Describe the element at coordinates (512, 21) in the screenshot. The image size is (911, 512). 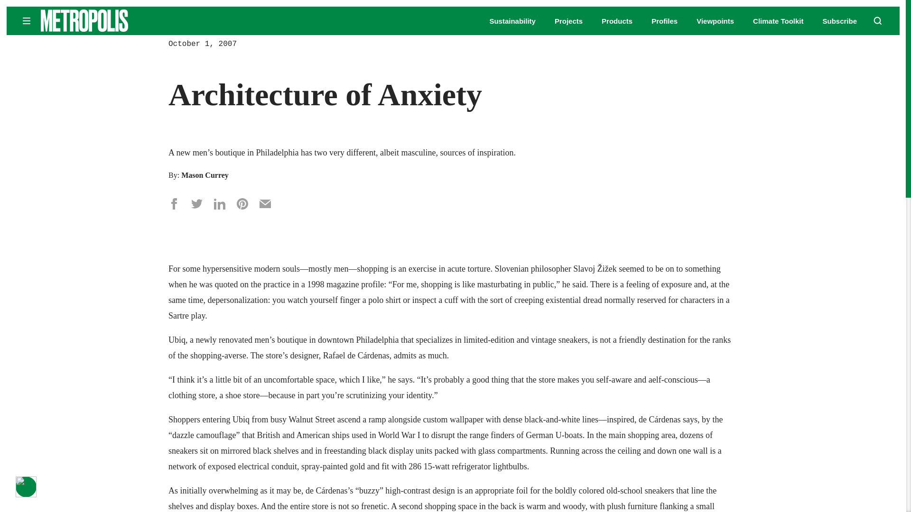
I see `Sustainability` at that location.